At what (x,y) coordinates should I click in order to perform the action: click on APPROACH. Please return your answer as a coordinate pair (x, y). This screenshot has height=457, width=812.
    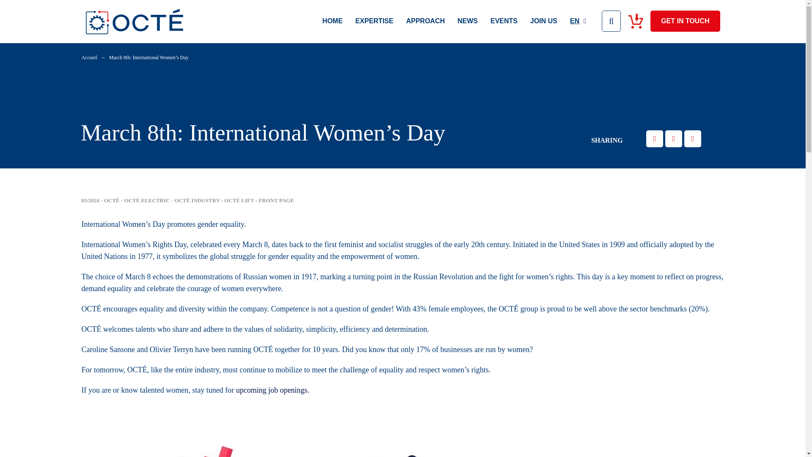
    Looking at the image, I should click on (425, 20).